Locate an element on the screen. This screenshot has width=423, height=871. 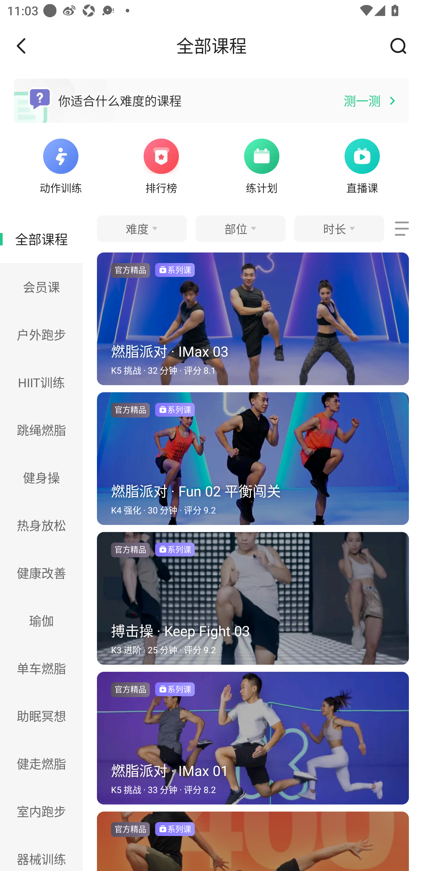
室内跑步 is located at coordinates (41, 811).